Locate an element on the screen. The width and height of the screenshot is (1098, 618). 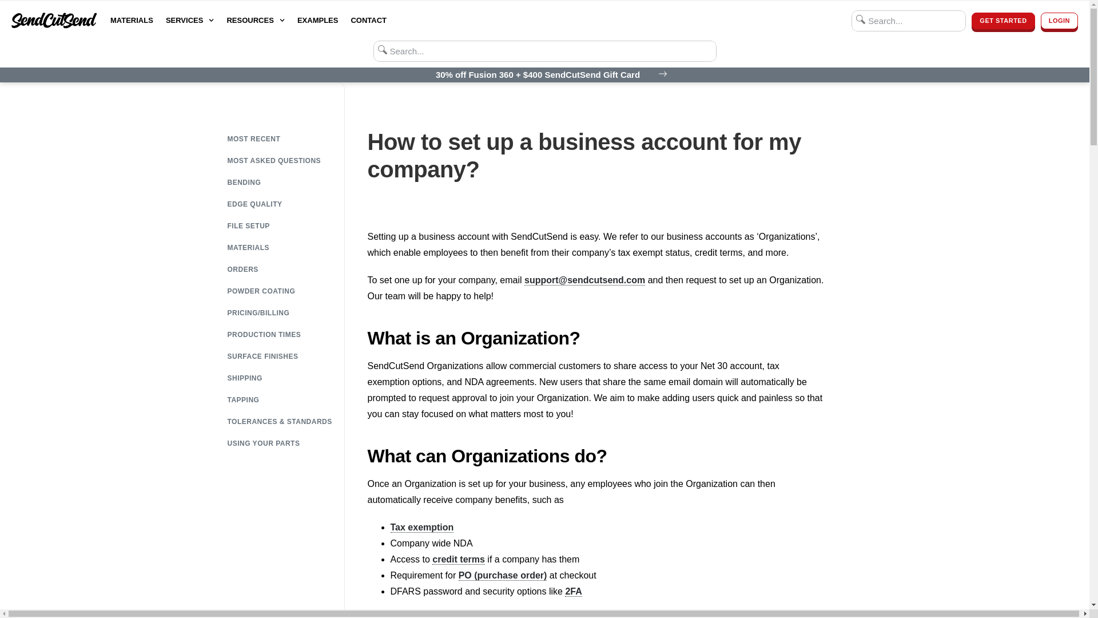
MATERIALS is located at coordinates (132, 21).